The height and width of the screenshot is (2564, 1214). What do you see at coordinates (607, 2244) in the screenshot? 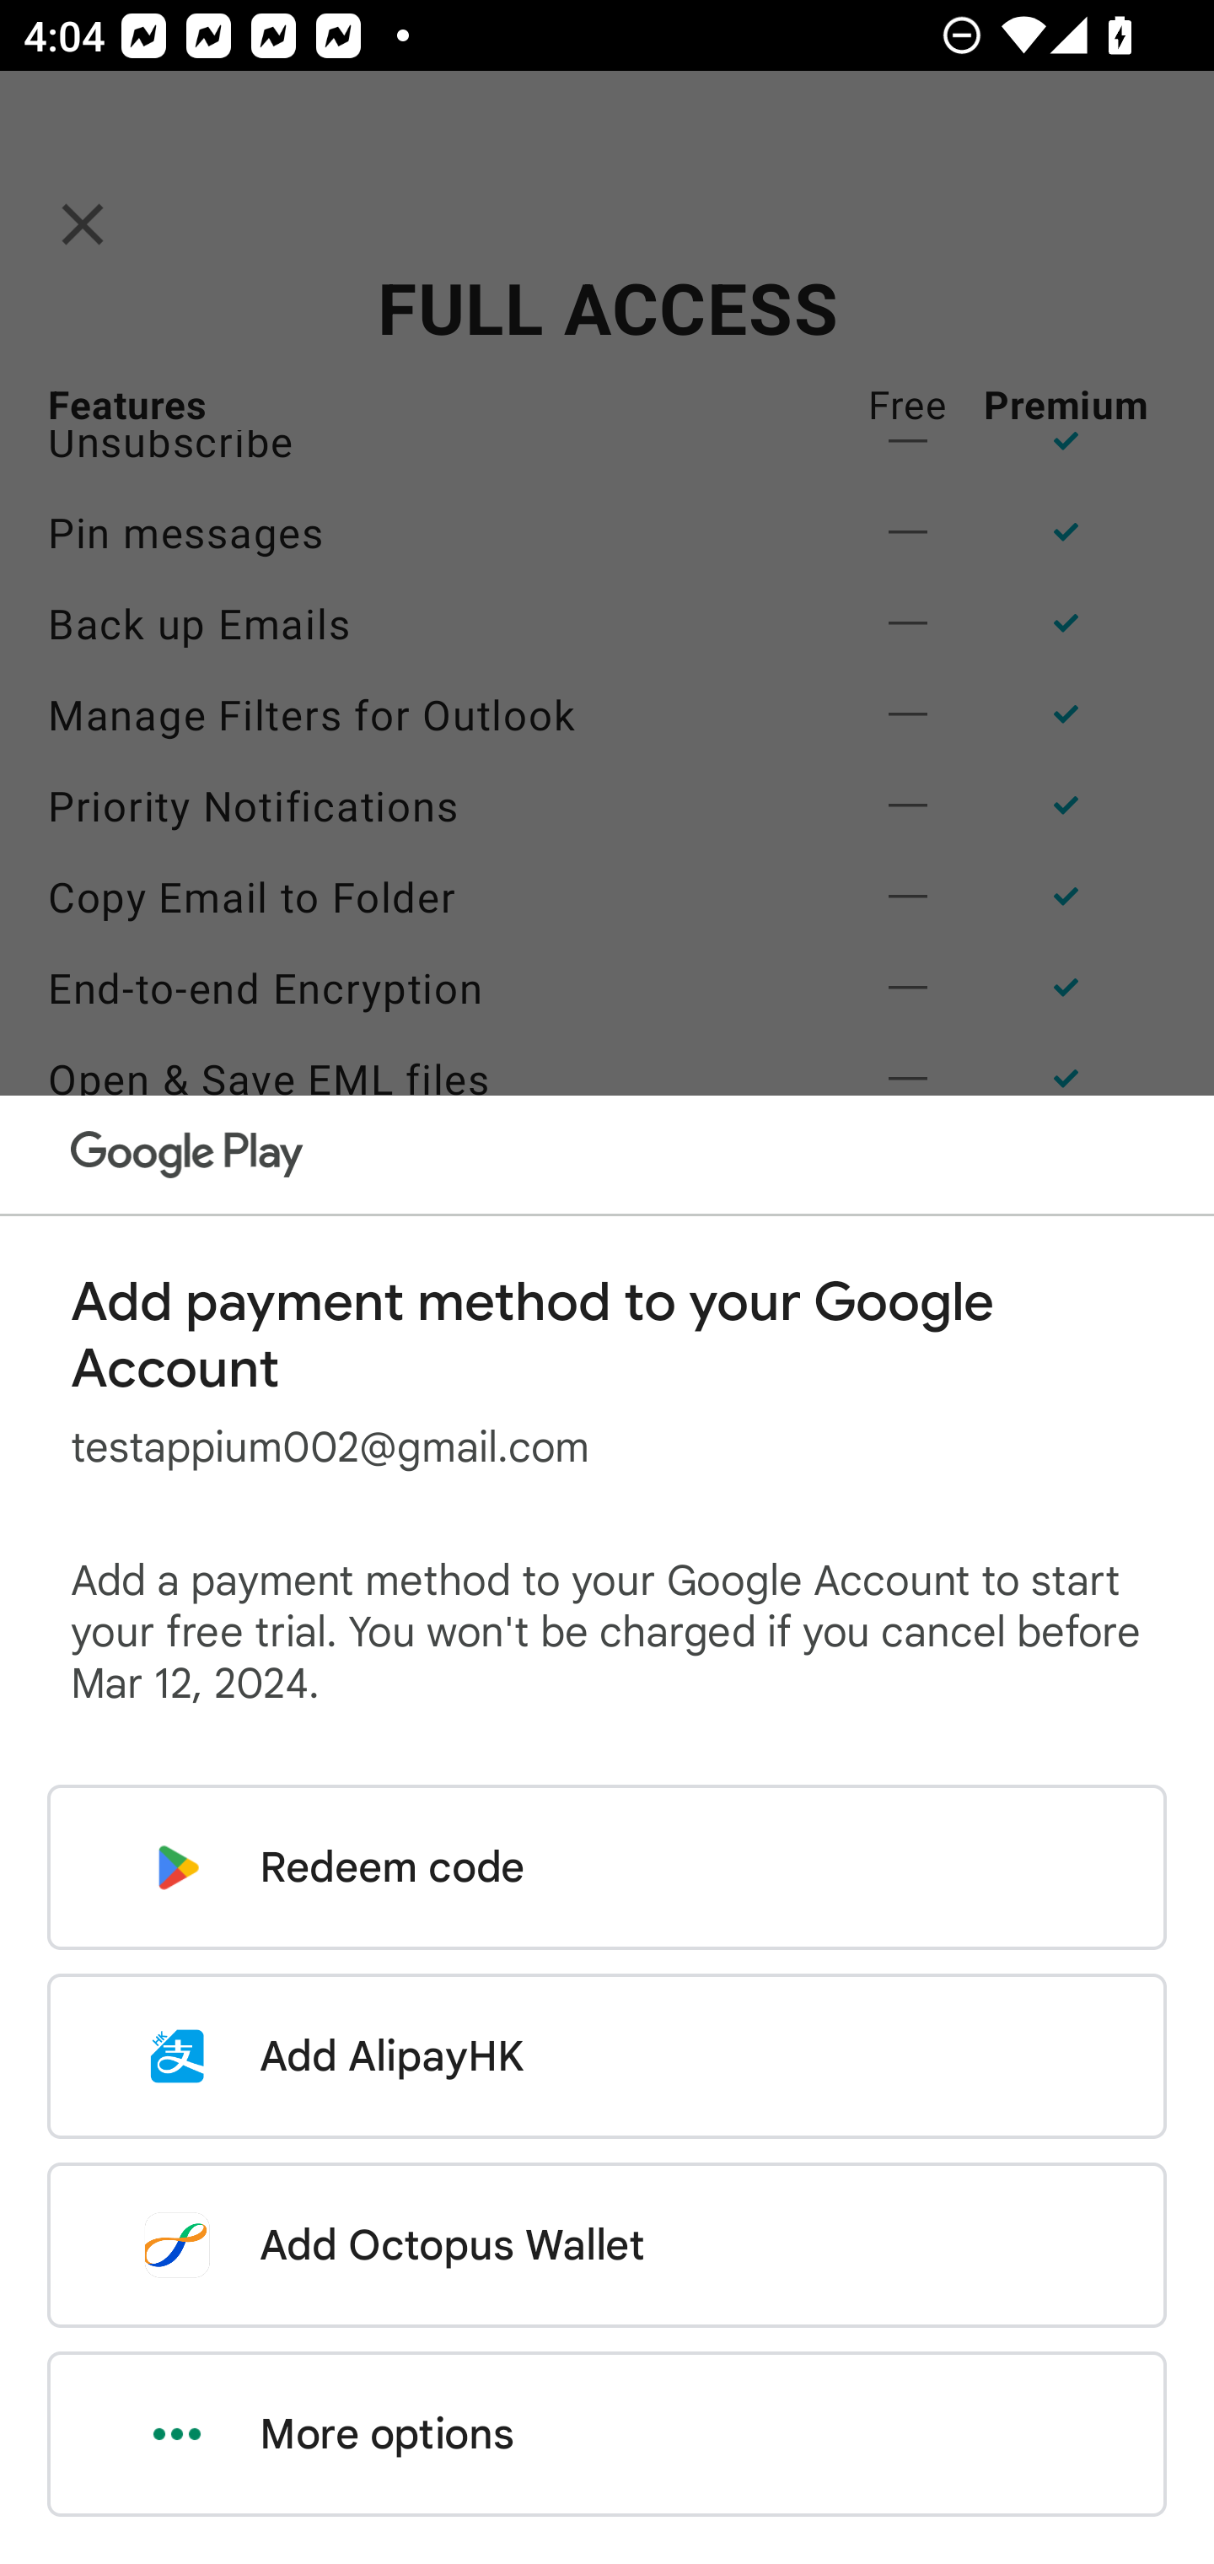
I see `Add Octopus Wallet` at bounding box center [607, 2244].